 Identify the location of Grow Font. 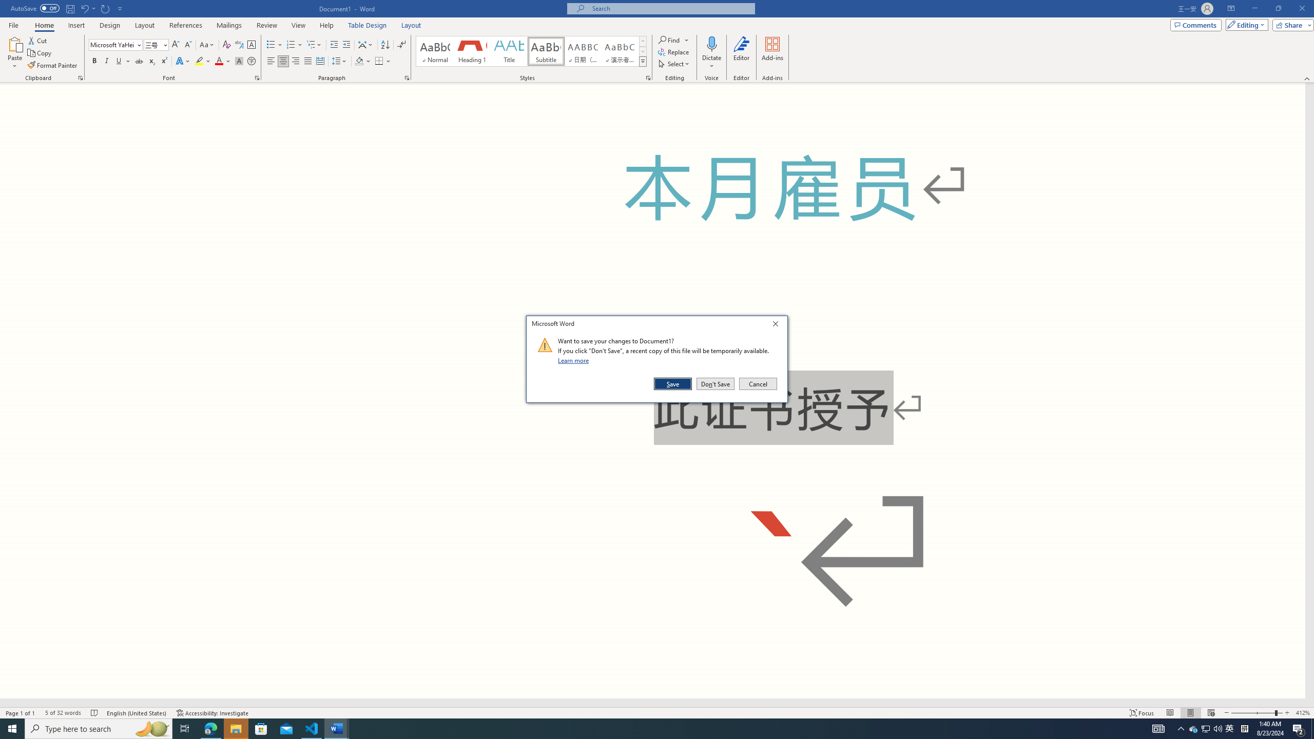
(176, 45).